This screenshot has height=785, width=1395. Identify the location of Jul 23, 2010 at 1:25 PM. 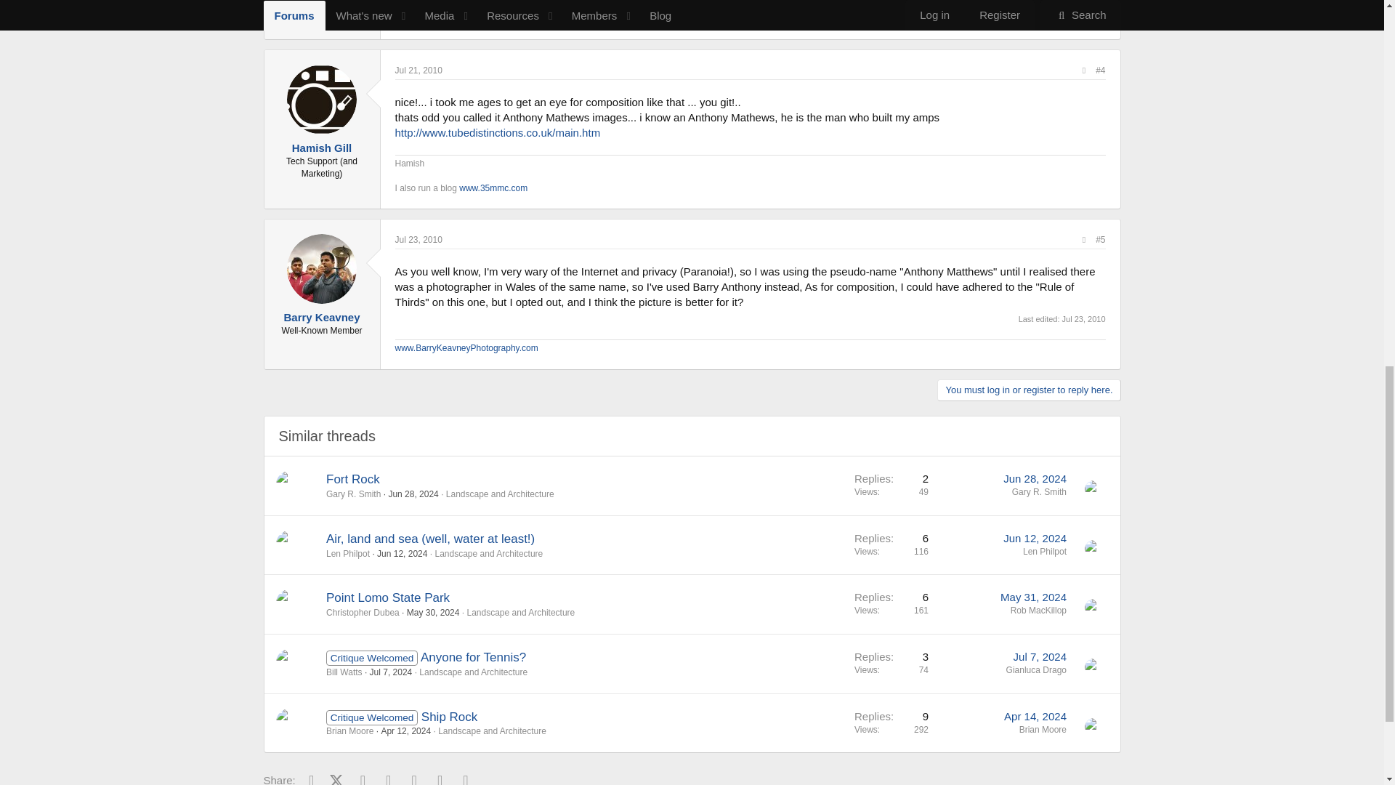
(1084, 318).